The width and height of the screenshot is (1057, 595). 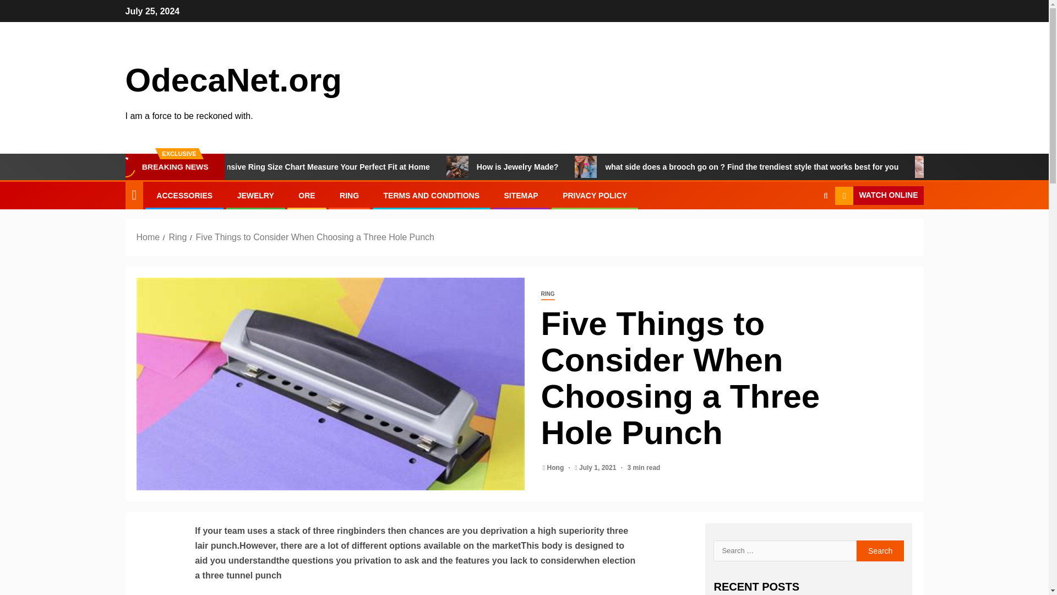 What do you see at coordinates (315, 237) in the screenshot?
I see `Five Things to Consider When Choosing a Three Hole Punch` at bounding box center [315, 237].